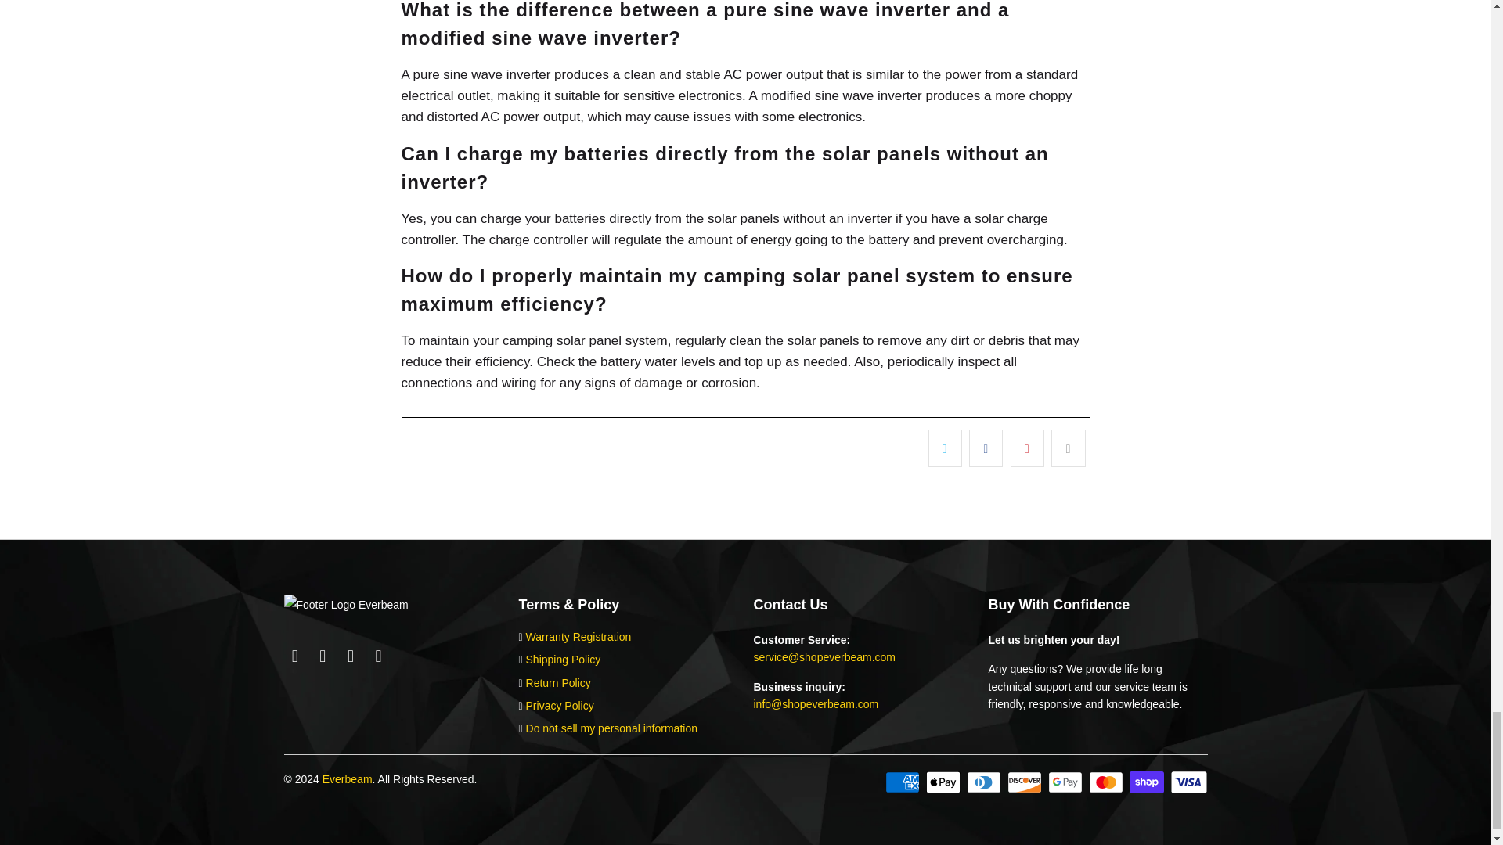 The height and width of the screenshot is (845, 1503). Describe the element at coordinates (379, 656) in the screenshot. I see `Email Everbeam` at that location.